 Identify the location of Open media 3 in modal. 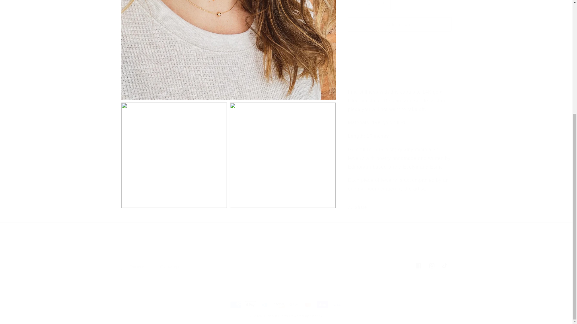
(286, 266).